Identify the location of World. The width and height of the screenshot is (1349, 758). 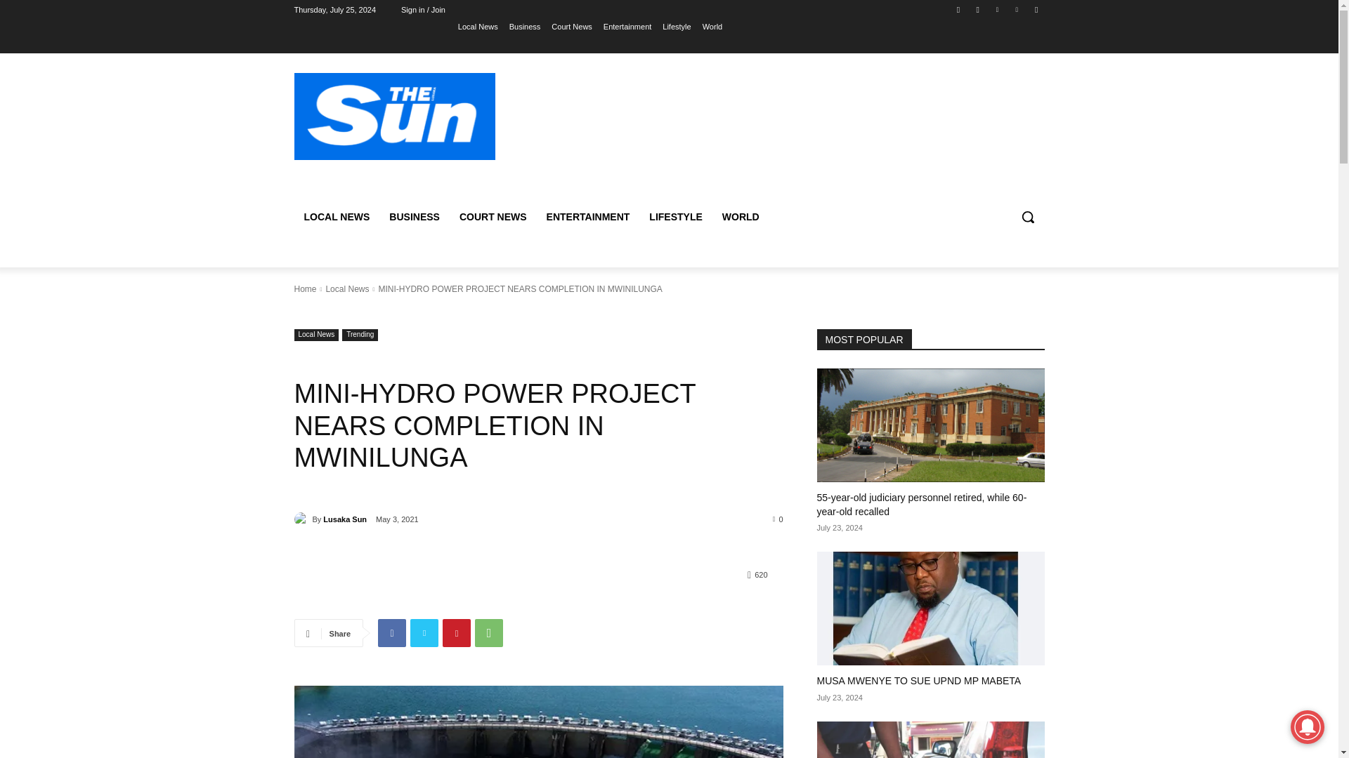
(712, 26).